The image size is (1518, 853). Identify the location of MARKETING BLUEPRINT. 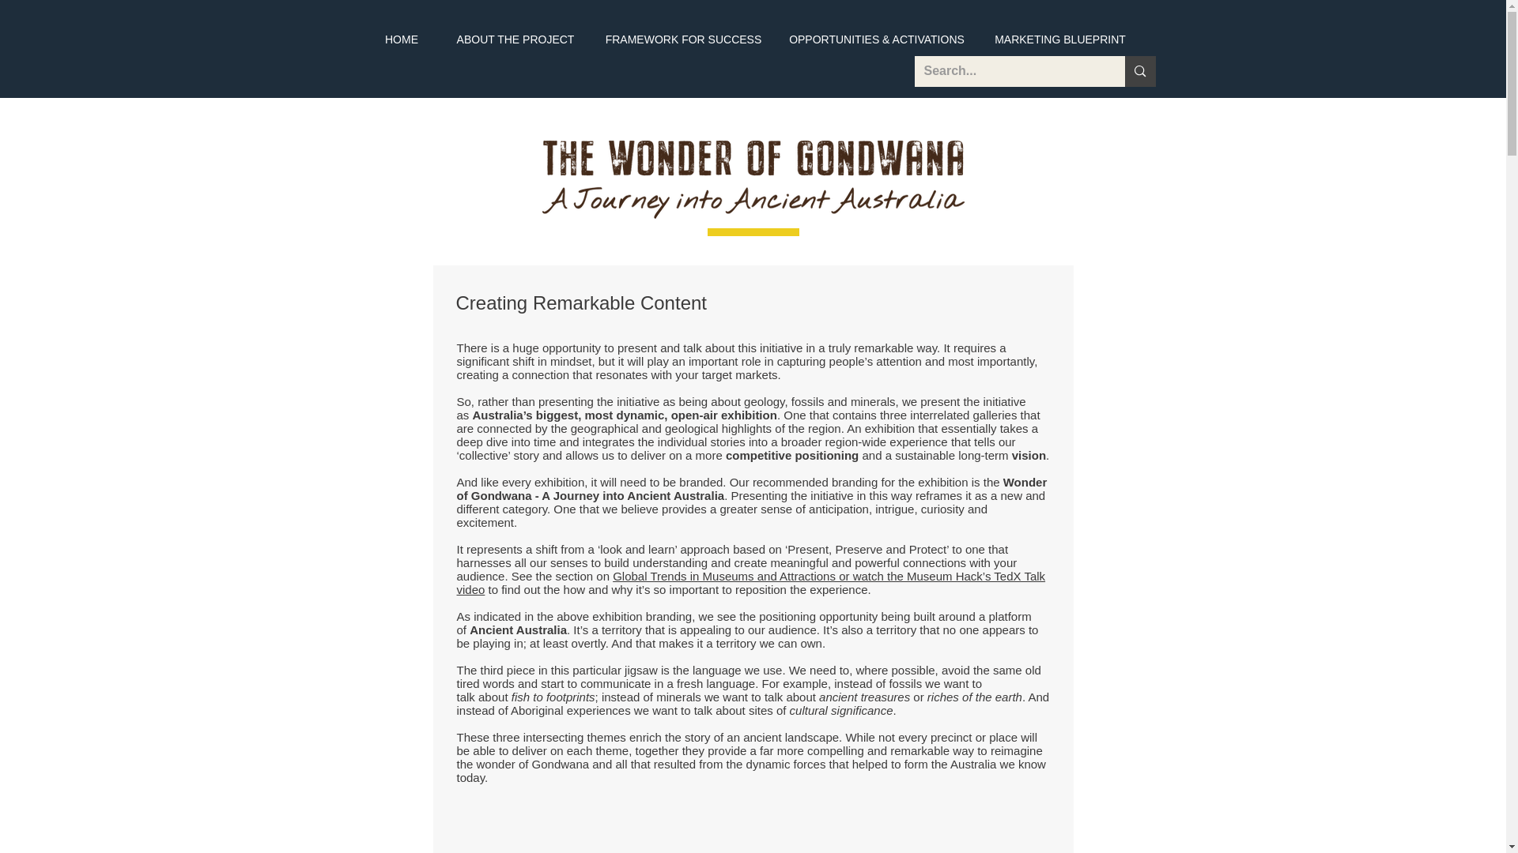
(1061, 39).